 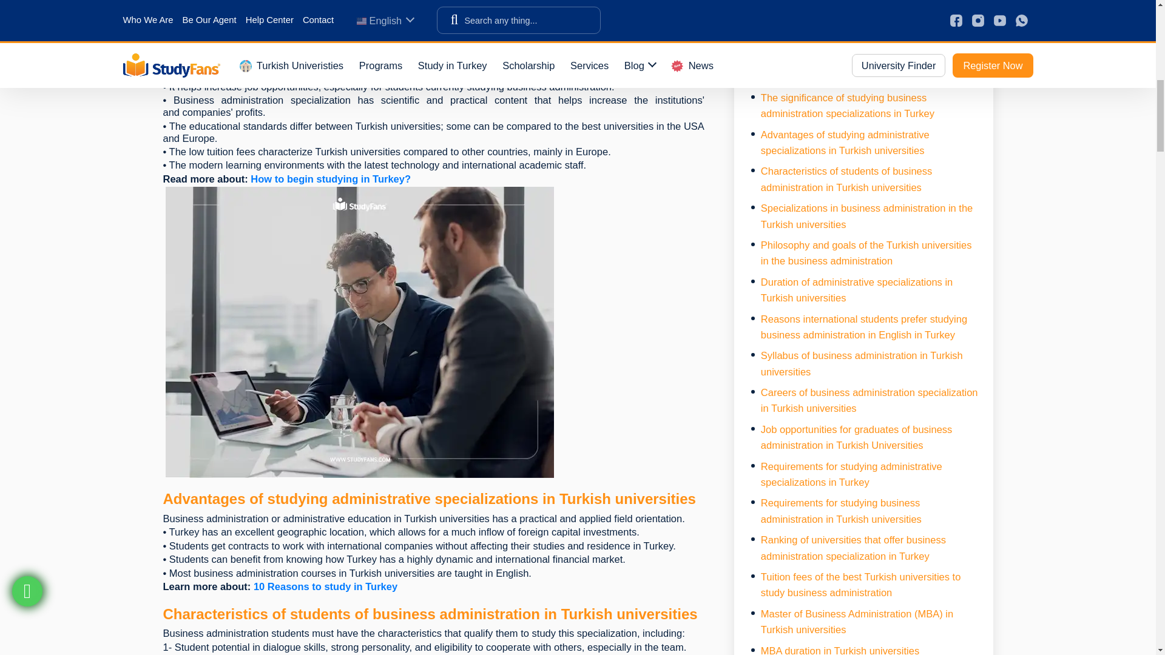 What do you see at coordinates (330, 178) in the screenshot?
I see `How to begin studying in Turkey?` at bounding box center [330, 178].